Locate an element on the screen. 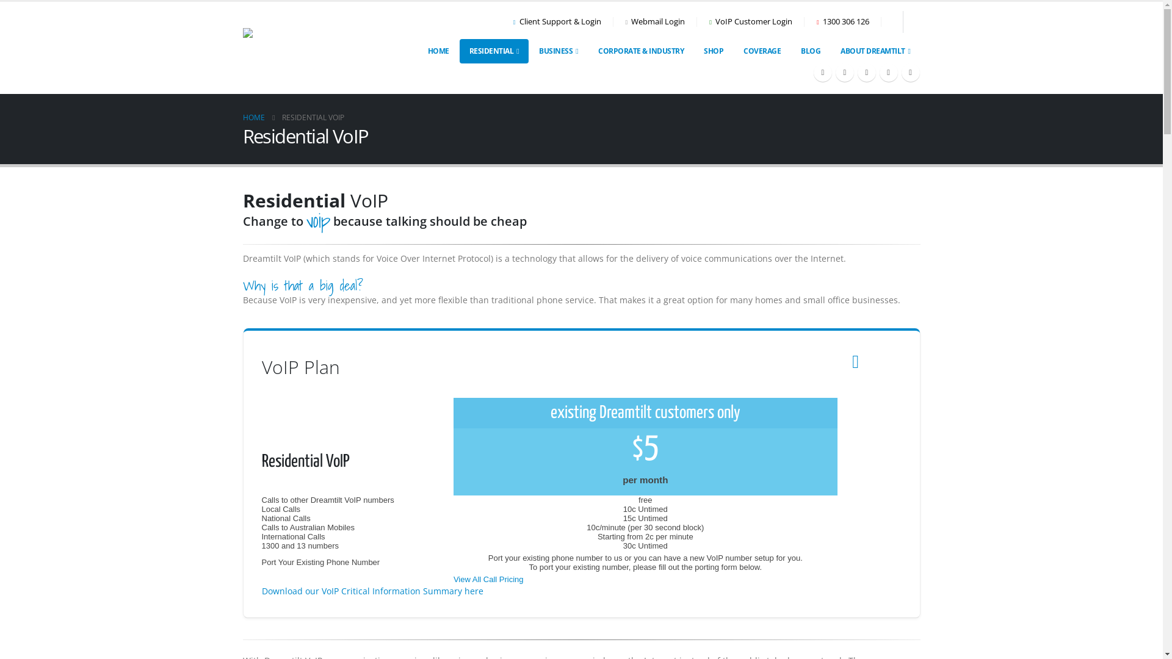 Image resolution: width=1172 pixels, height=659 pixels. HOME is located at coordinates (438, 51).